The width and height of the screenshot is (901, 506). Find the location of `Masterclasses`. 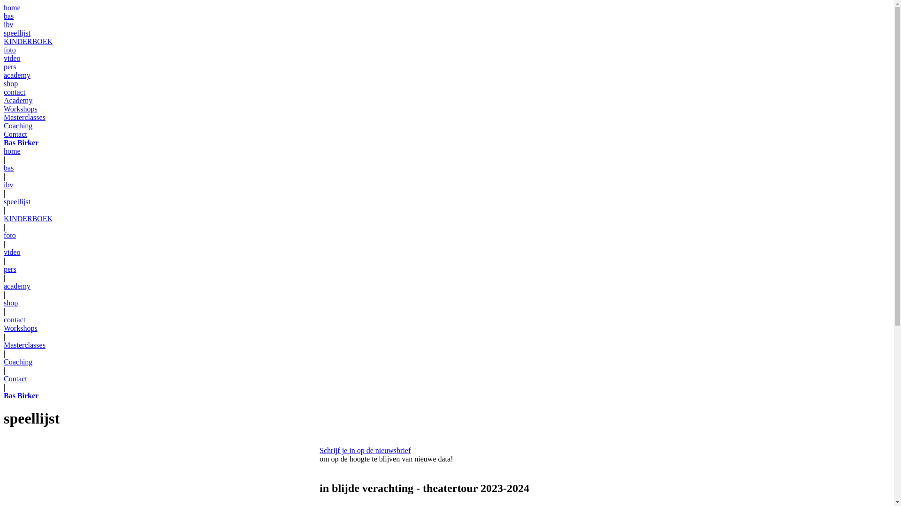

Masterclasses is located at coordinates (24, 117).